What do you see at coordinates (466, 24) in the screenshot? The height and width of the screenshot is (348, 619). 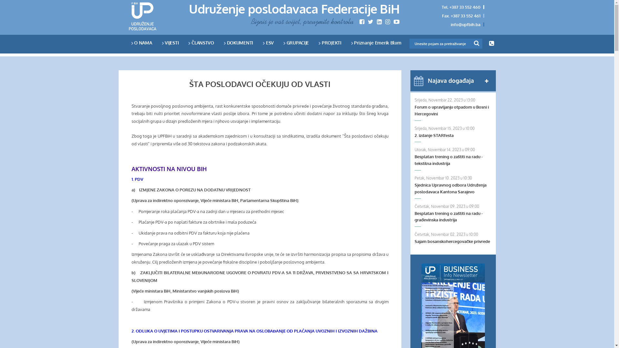 I see `info@upfbih.ba` at bounding box center [466, 24].